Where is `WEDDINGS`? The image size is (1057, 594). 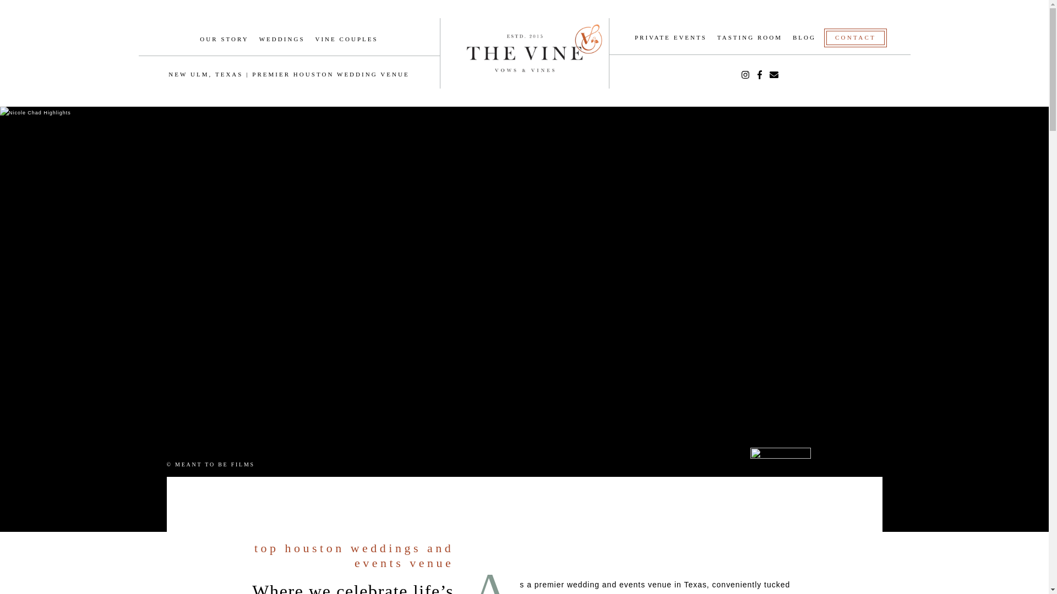 WEDDINGS is located at coordinates (282, 38).